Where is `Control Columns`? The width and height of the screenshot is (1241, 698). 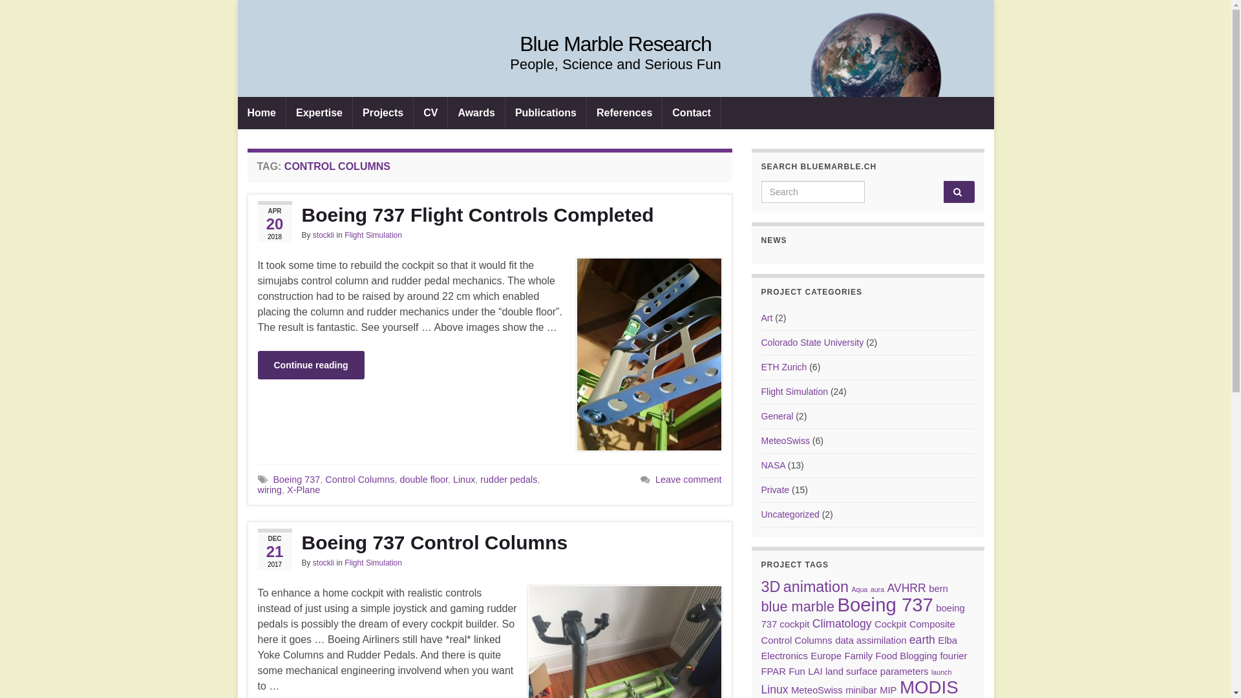
Control Columns is located at coordinates (797, 640).